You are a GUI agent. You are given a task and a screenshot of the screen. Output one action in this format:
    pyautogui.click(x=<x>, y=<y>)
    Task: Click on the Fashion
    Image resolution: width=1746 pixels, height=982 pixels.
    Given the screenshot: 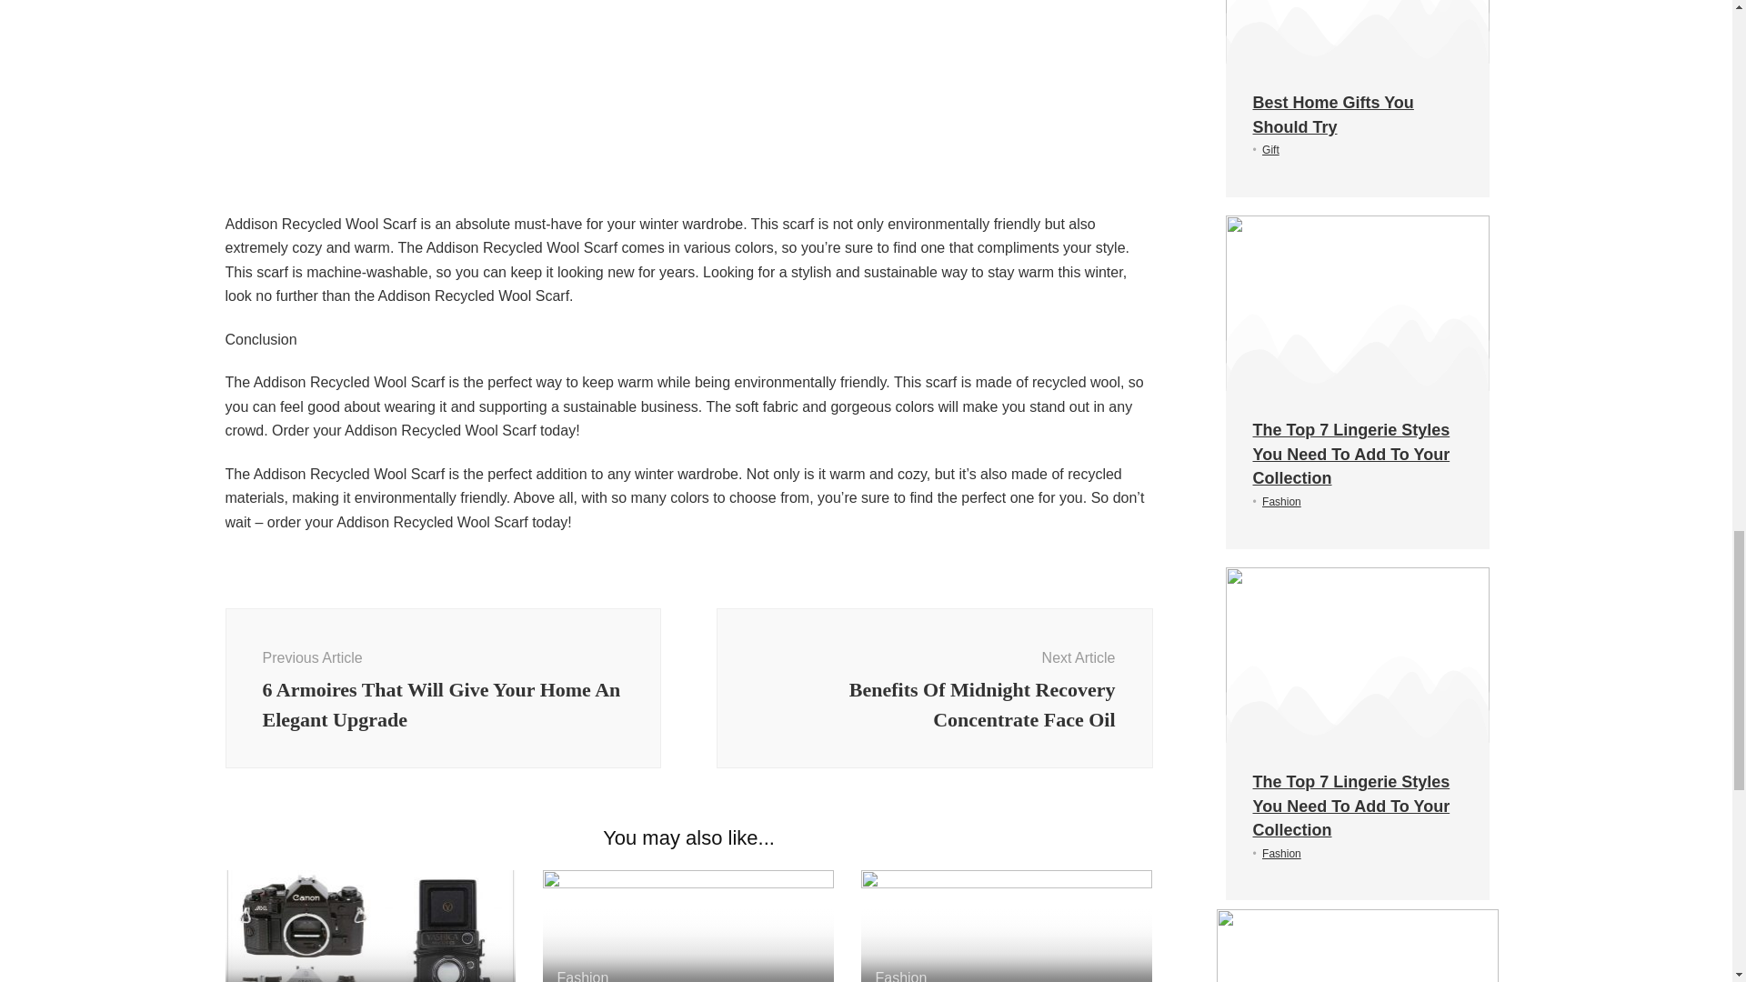 What is the action you would take?
    pyautogui.click(x=582, y=977)
    